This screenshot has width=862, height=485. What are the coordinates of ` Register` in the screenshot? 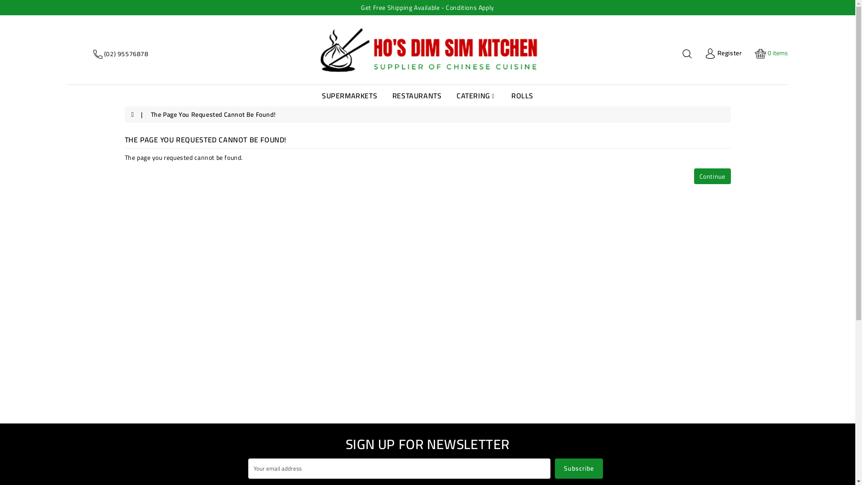 It's located at (723, 53).